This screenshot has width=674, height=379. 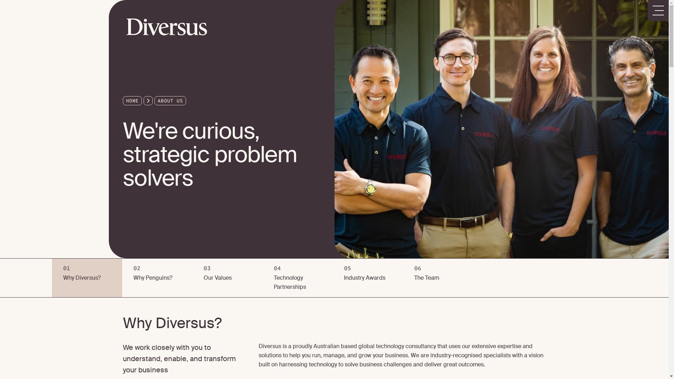 I want to click on 04
Technology Partnerships, so click(x=298, y=278).